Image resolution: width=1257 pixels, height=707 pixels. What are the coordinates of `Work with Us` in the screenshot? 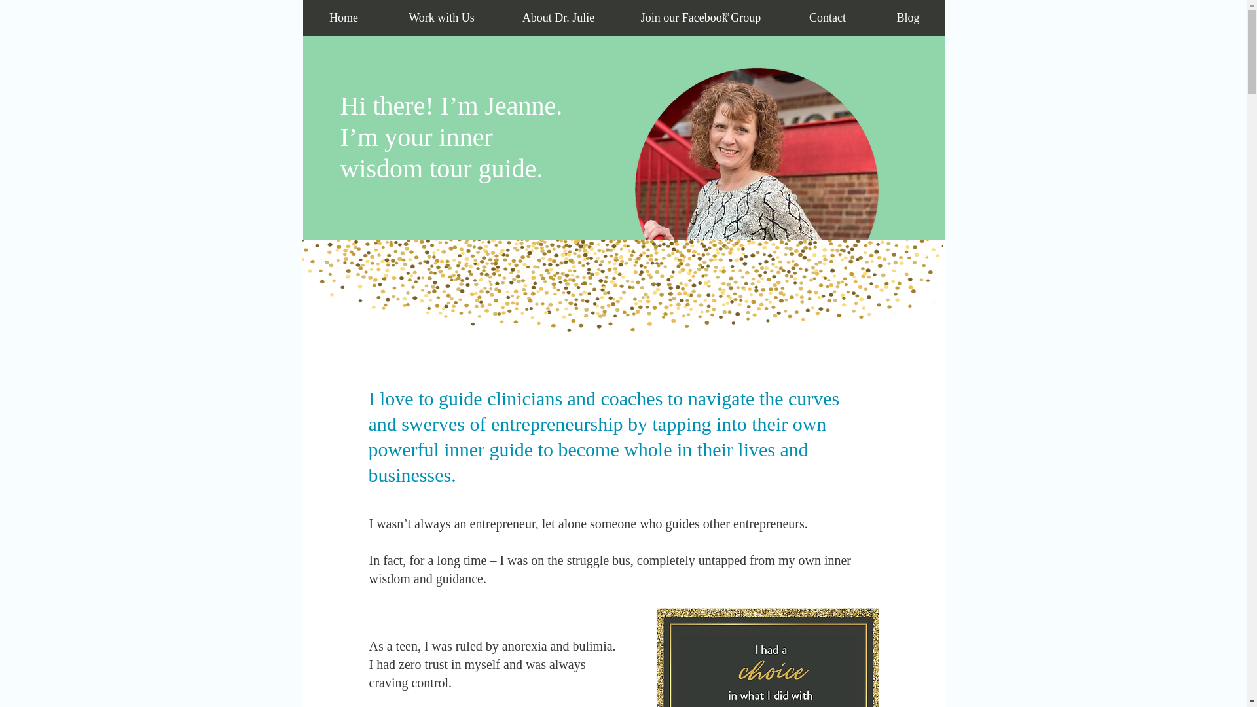 It's located at (441, 18).